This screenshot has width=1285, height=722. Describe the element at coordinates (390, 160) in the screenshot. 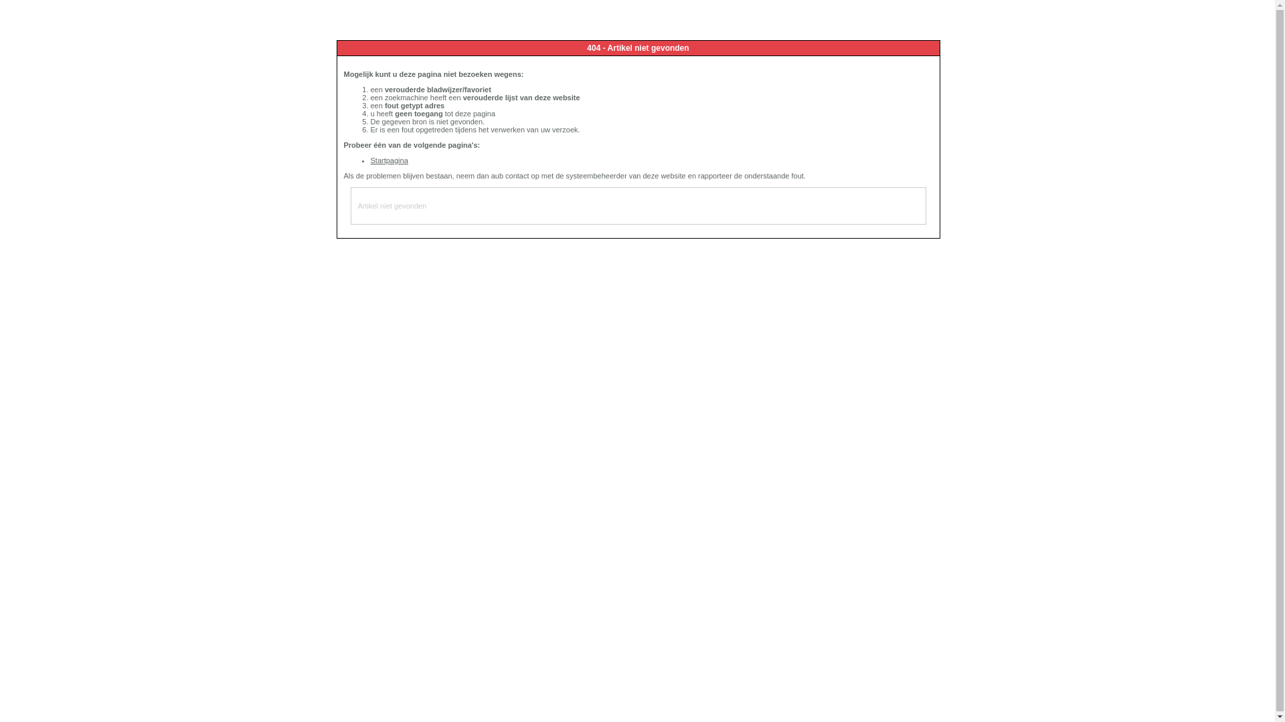

I see `Startpagina` at that location.